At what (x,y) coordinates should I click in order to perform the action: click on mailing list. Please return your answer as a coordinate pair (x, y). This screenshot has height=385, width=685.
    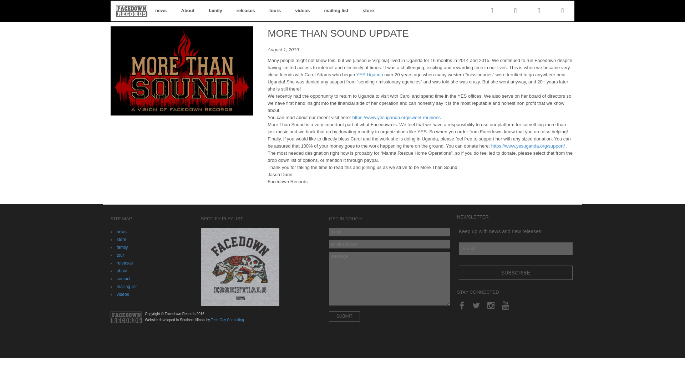
    Looking at the image, I should click on (126, 287).